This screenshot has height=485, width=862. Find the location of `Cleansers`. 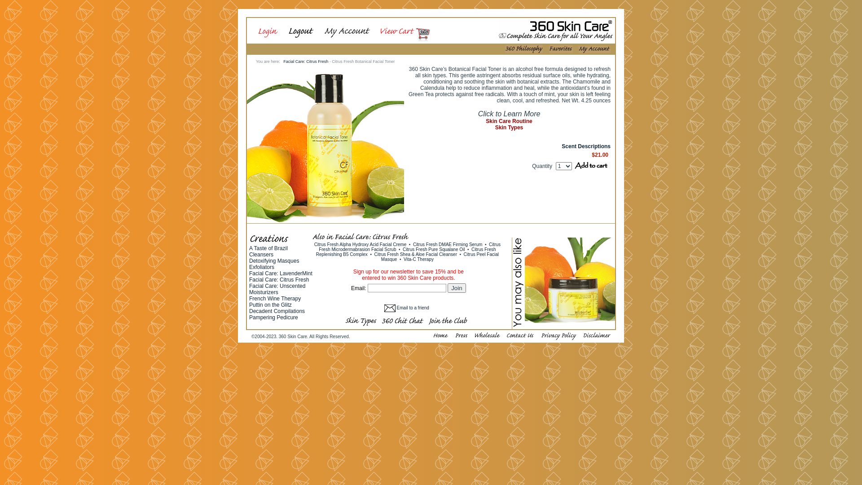

Cleansers is located at coordinates (261, 255).